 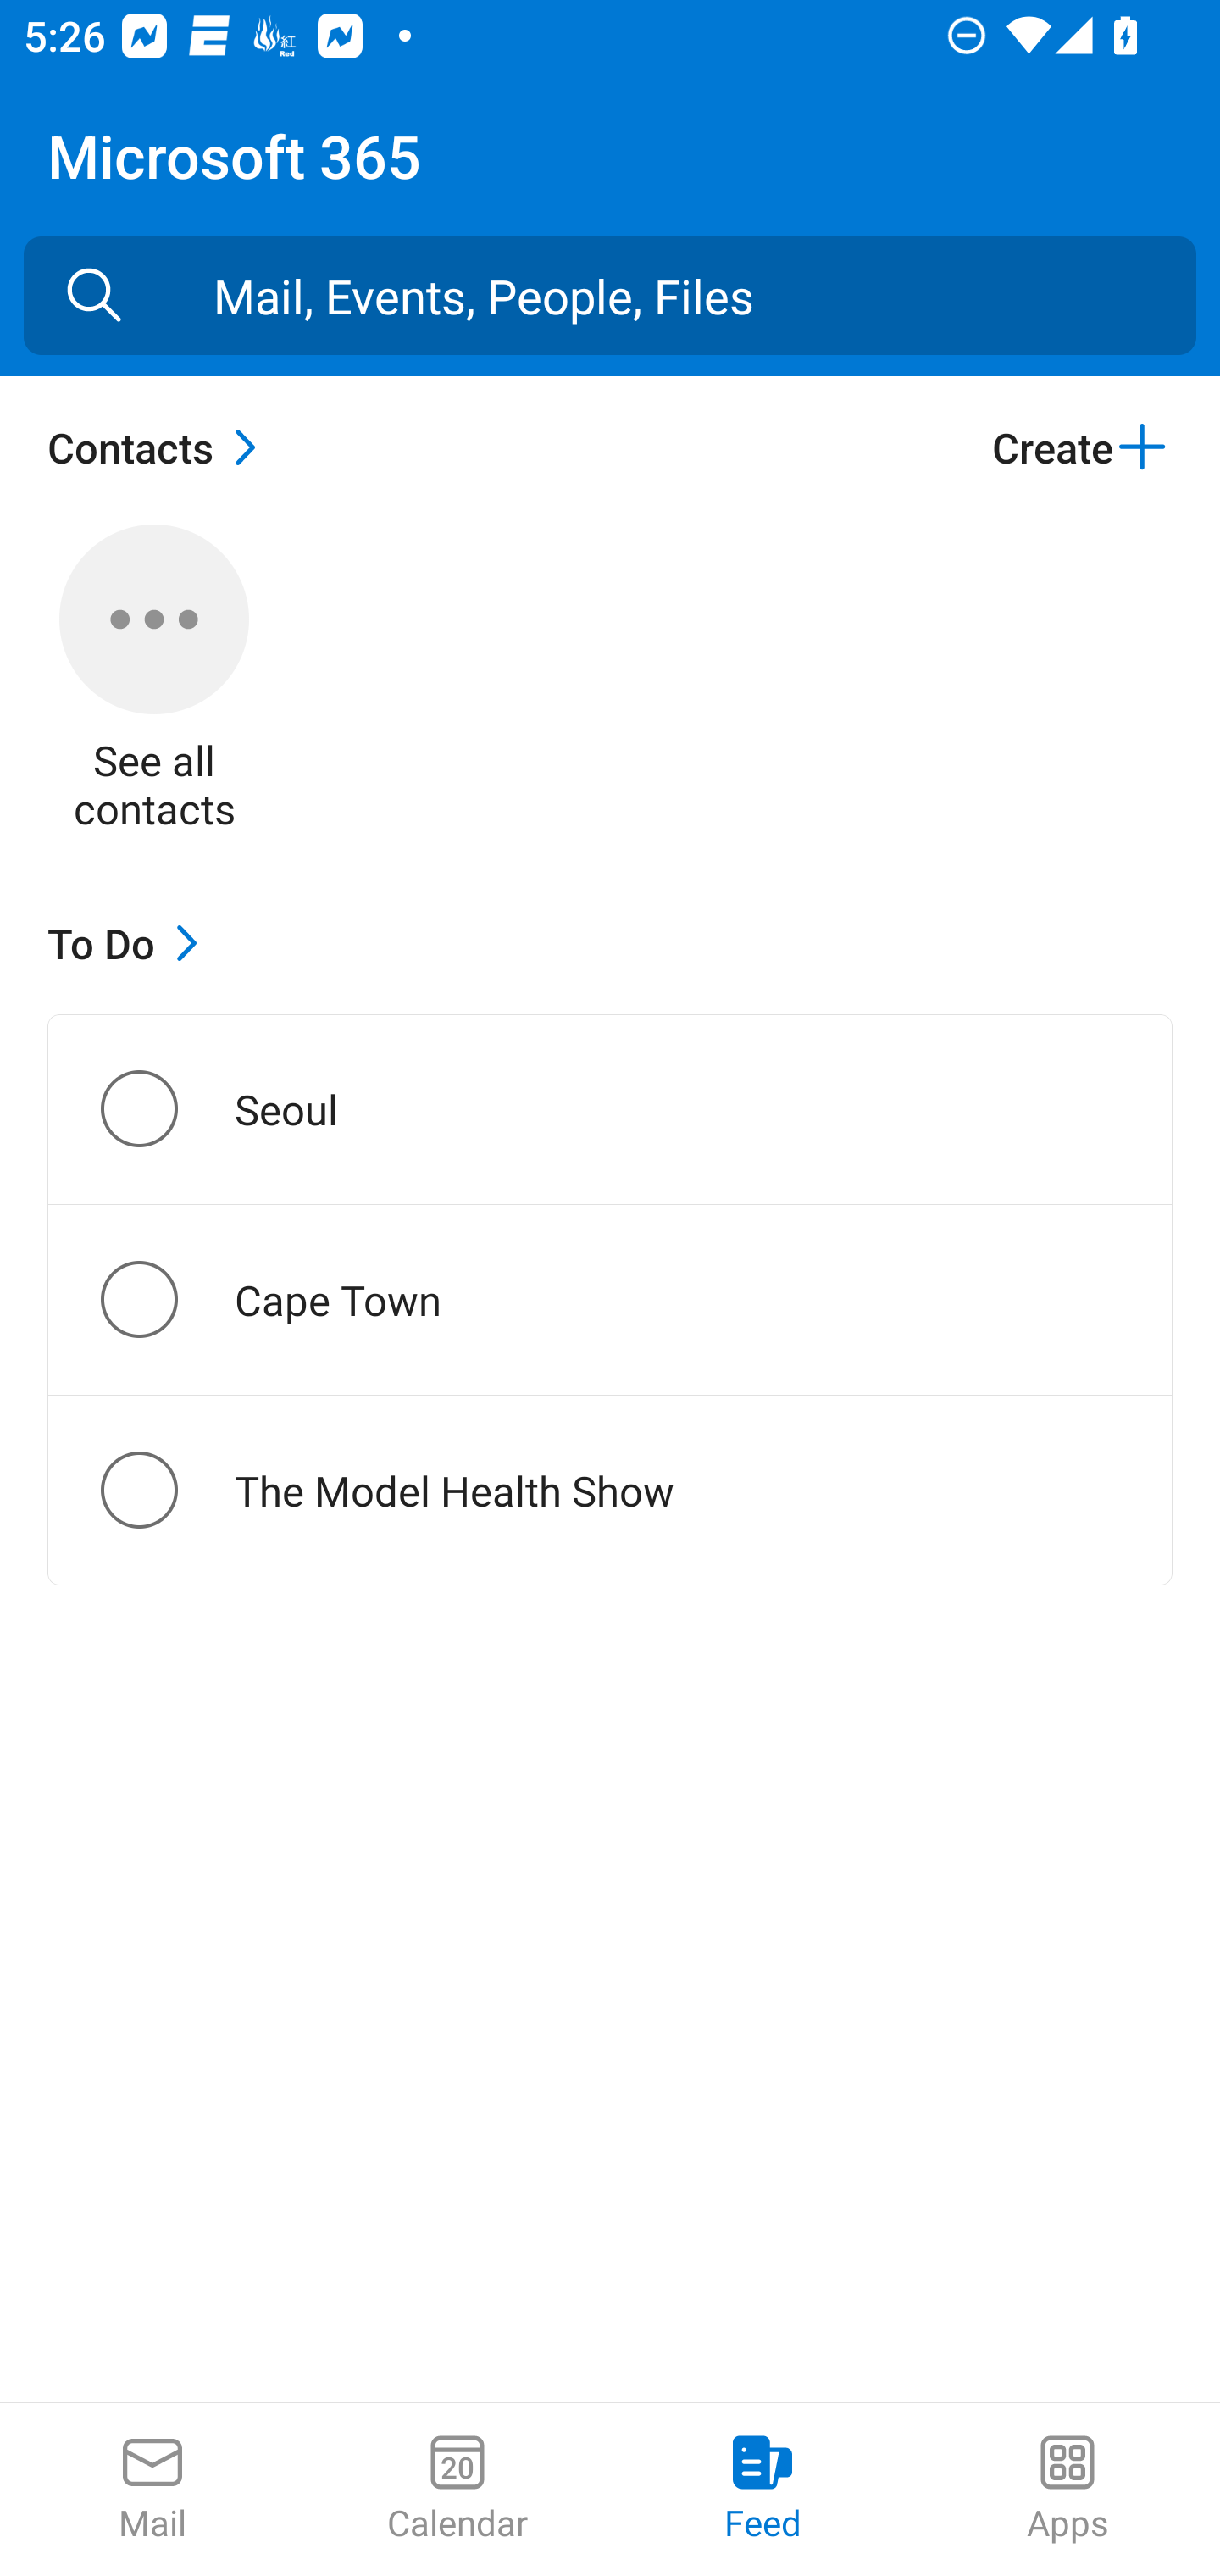 What do you see at coordinates (610, 1299) in the screenshot?
I see `Cape Town Cape Town Cape Town. not completed` at bounding box center [610, 1299].